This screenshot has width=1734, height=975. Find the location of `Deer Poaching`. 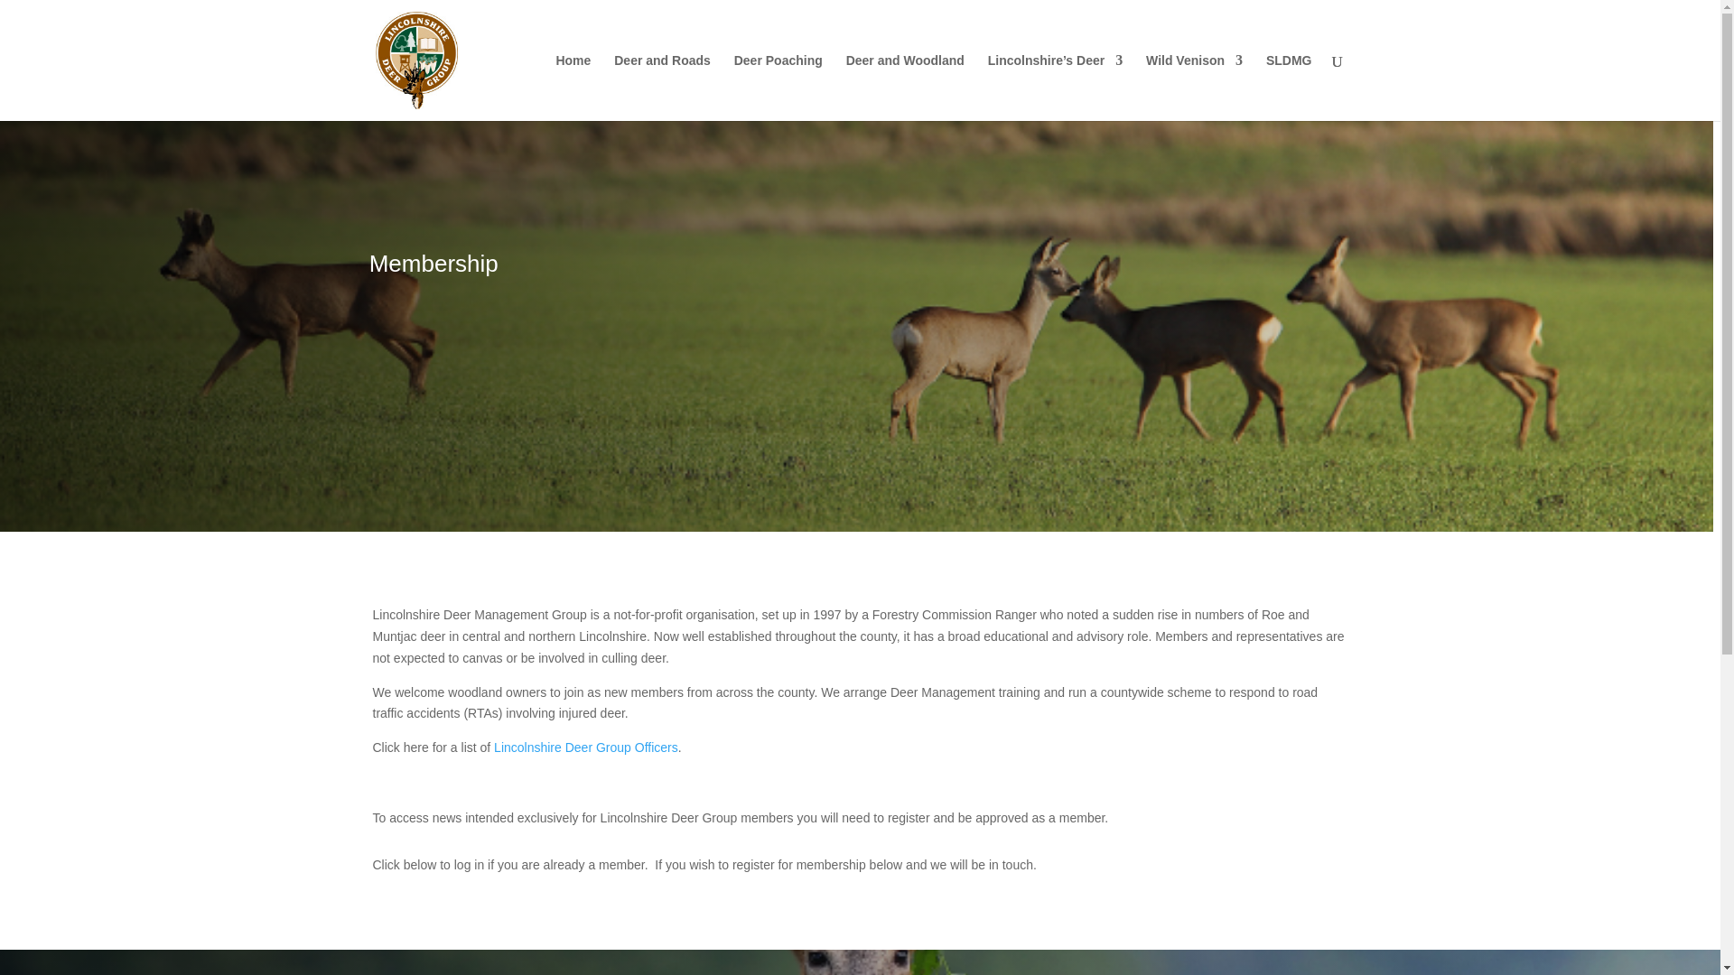

Deer Poaching is located at coordinates (778, 87).